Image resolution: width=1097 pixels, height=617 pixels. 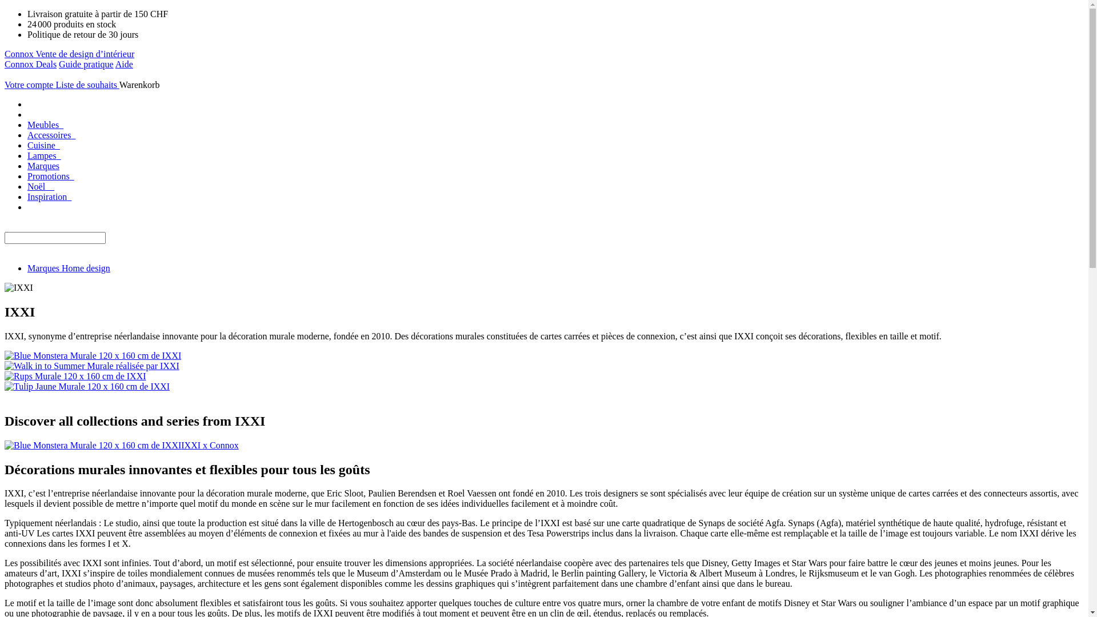 I want to click on Liste de souhaits, so click(x=87, y=85).